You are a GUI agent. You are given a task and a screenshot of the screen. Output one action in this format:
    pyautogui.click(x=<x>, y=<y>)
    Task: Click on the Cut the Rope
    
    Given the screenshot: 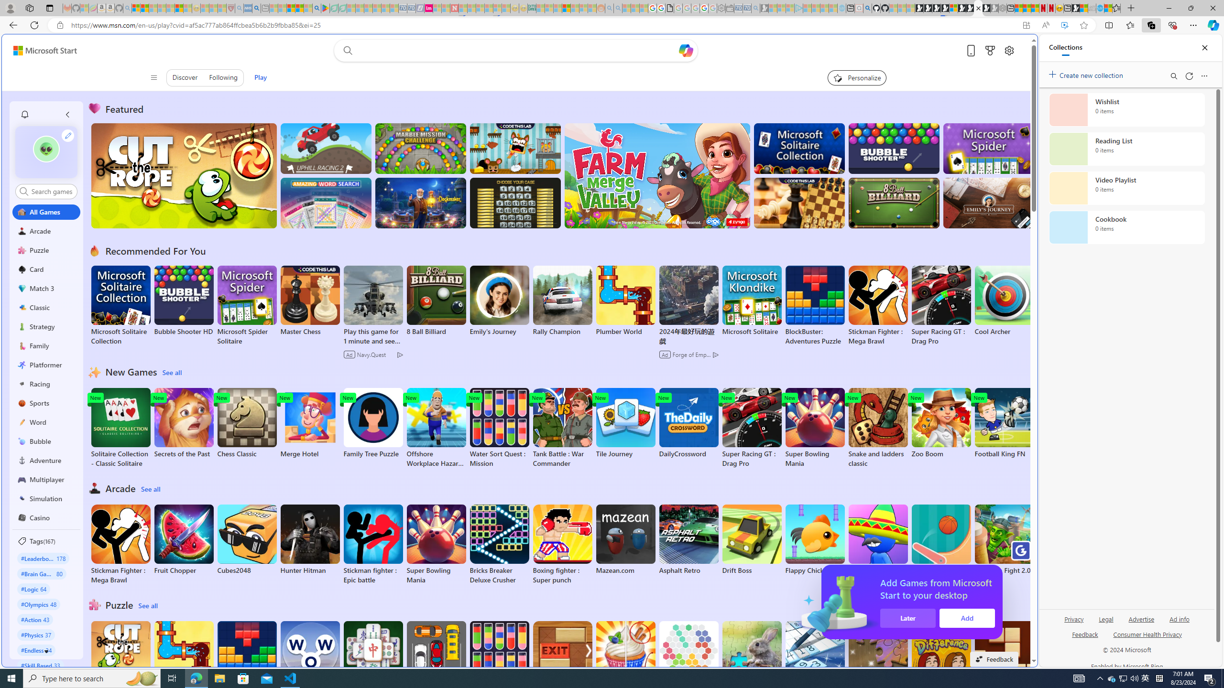 What is the action you would take?
    pyautogui.click(x=120, y=656)
    